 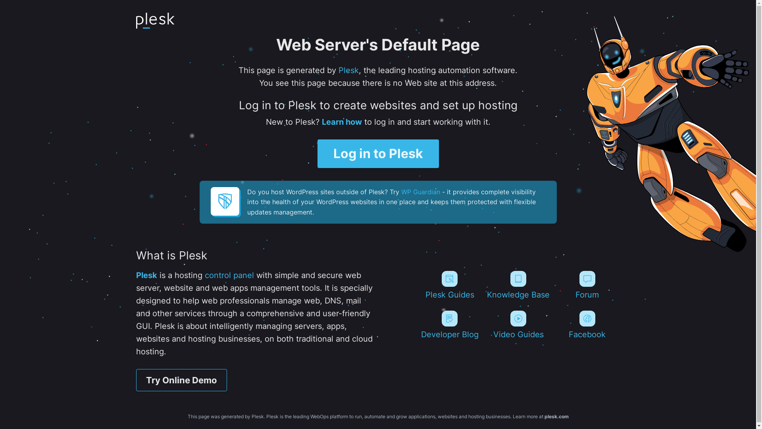 I want to click on Knowledge Base, so click(x=518, y=285).